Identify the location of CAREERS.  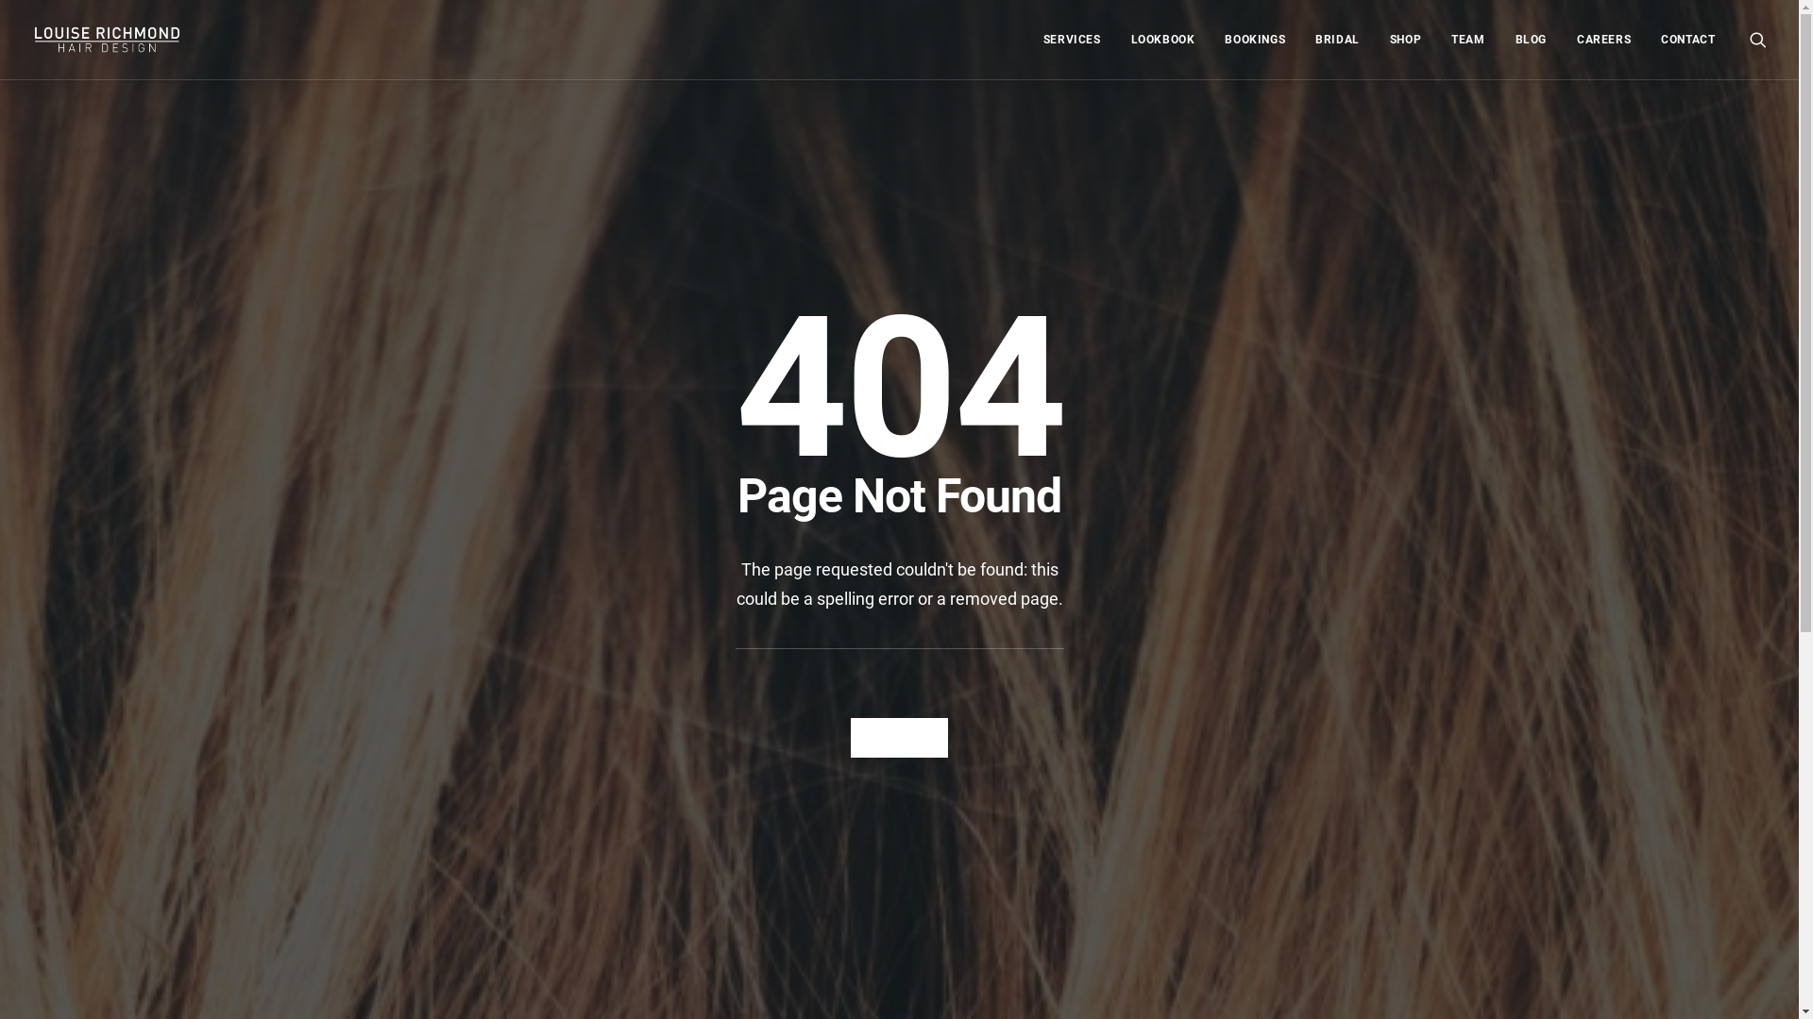
(1603, 40).